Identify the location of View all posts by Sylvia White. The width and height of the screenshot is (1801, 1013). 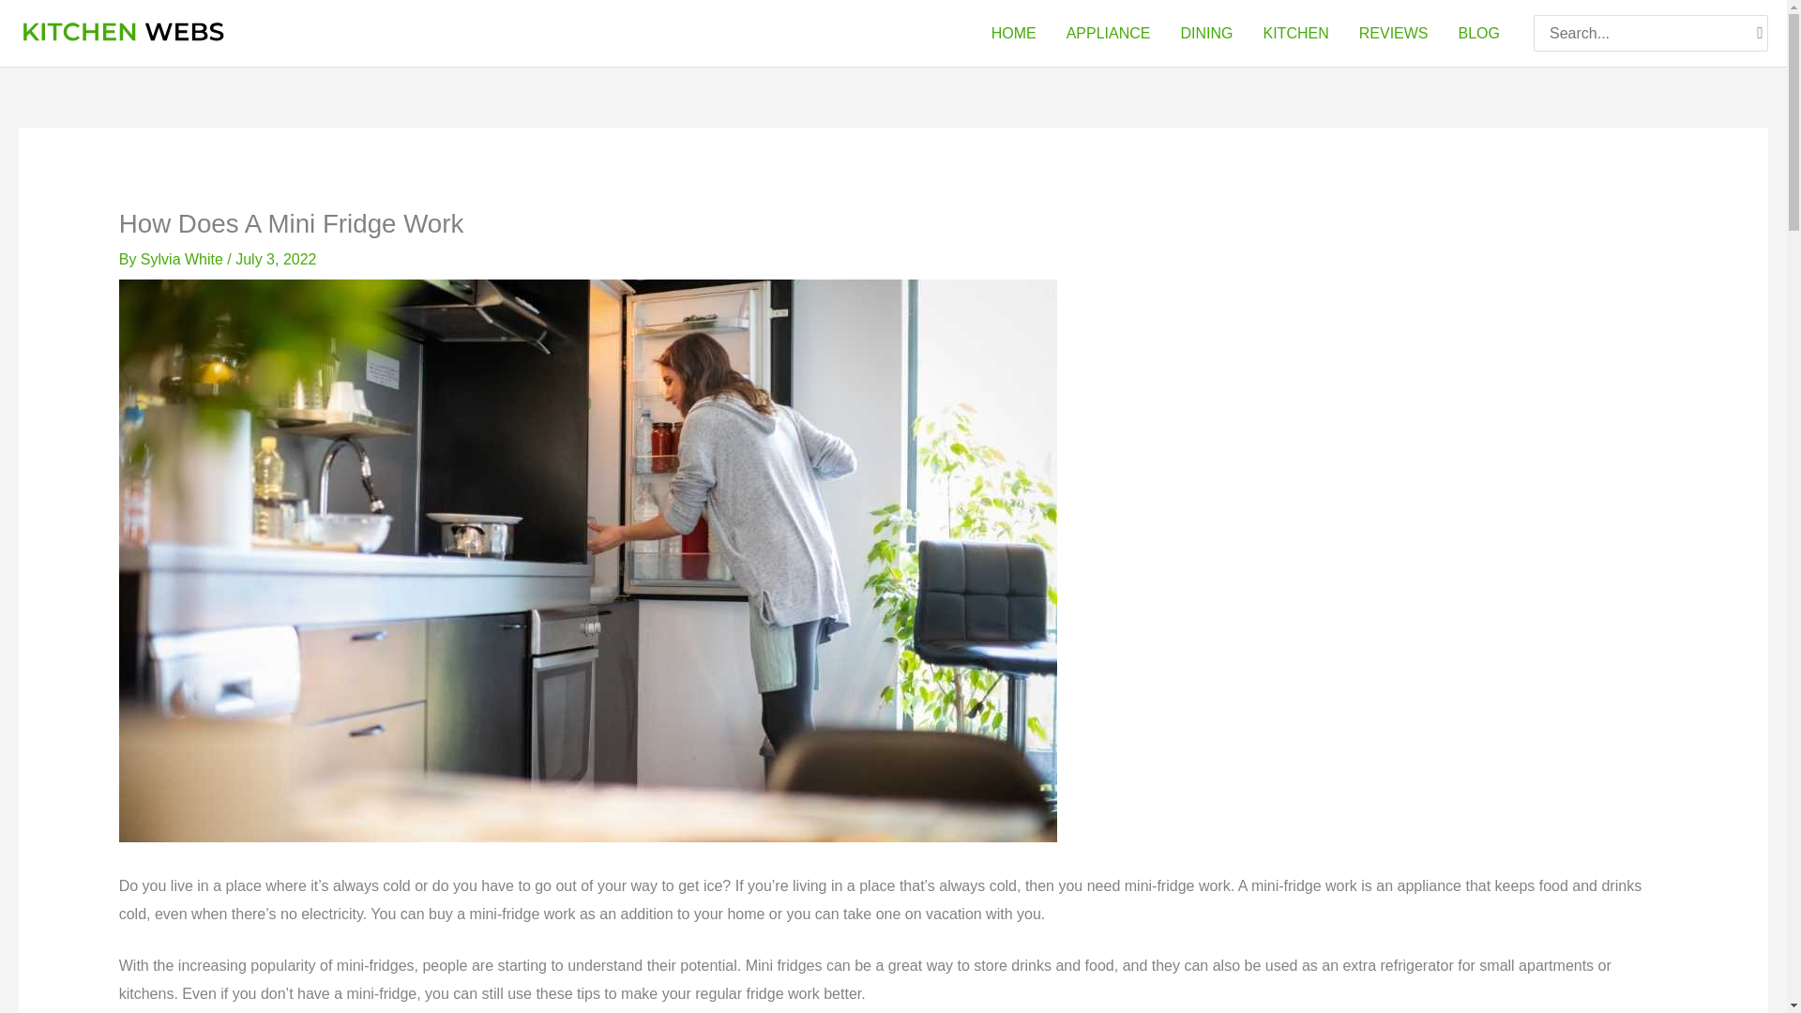
(183, 259).